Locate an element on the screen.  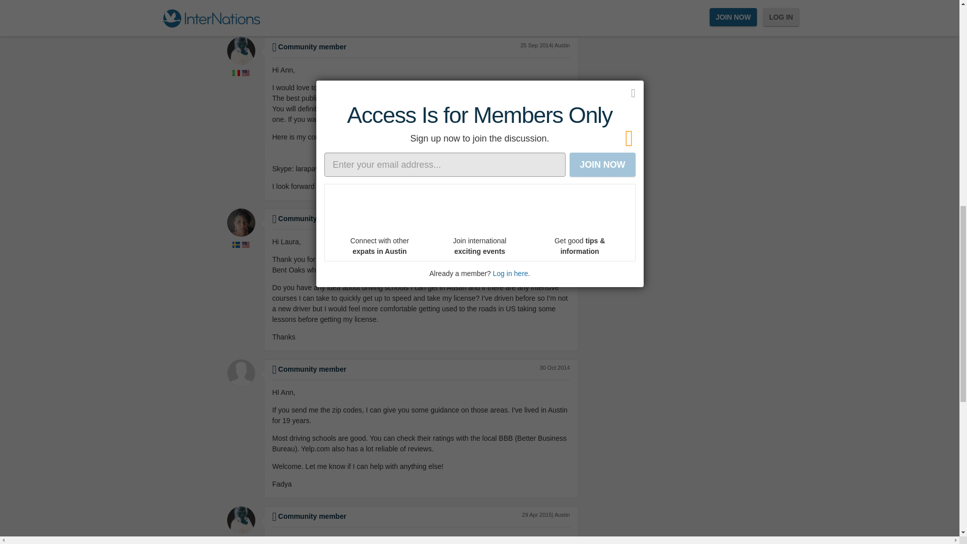
Community member is located at coordinates (309, 47).